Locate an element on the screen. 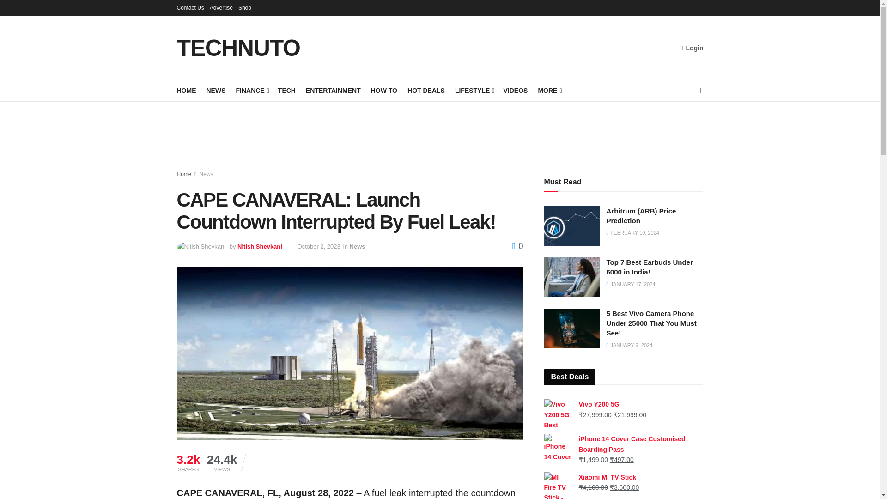 The width and height of the screenshot is (887, 499). HOME is located at coordinates (186, 91).